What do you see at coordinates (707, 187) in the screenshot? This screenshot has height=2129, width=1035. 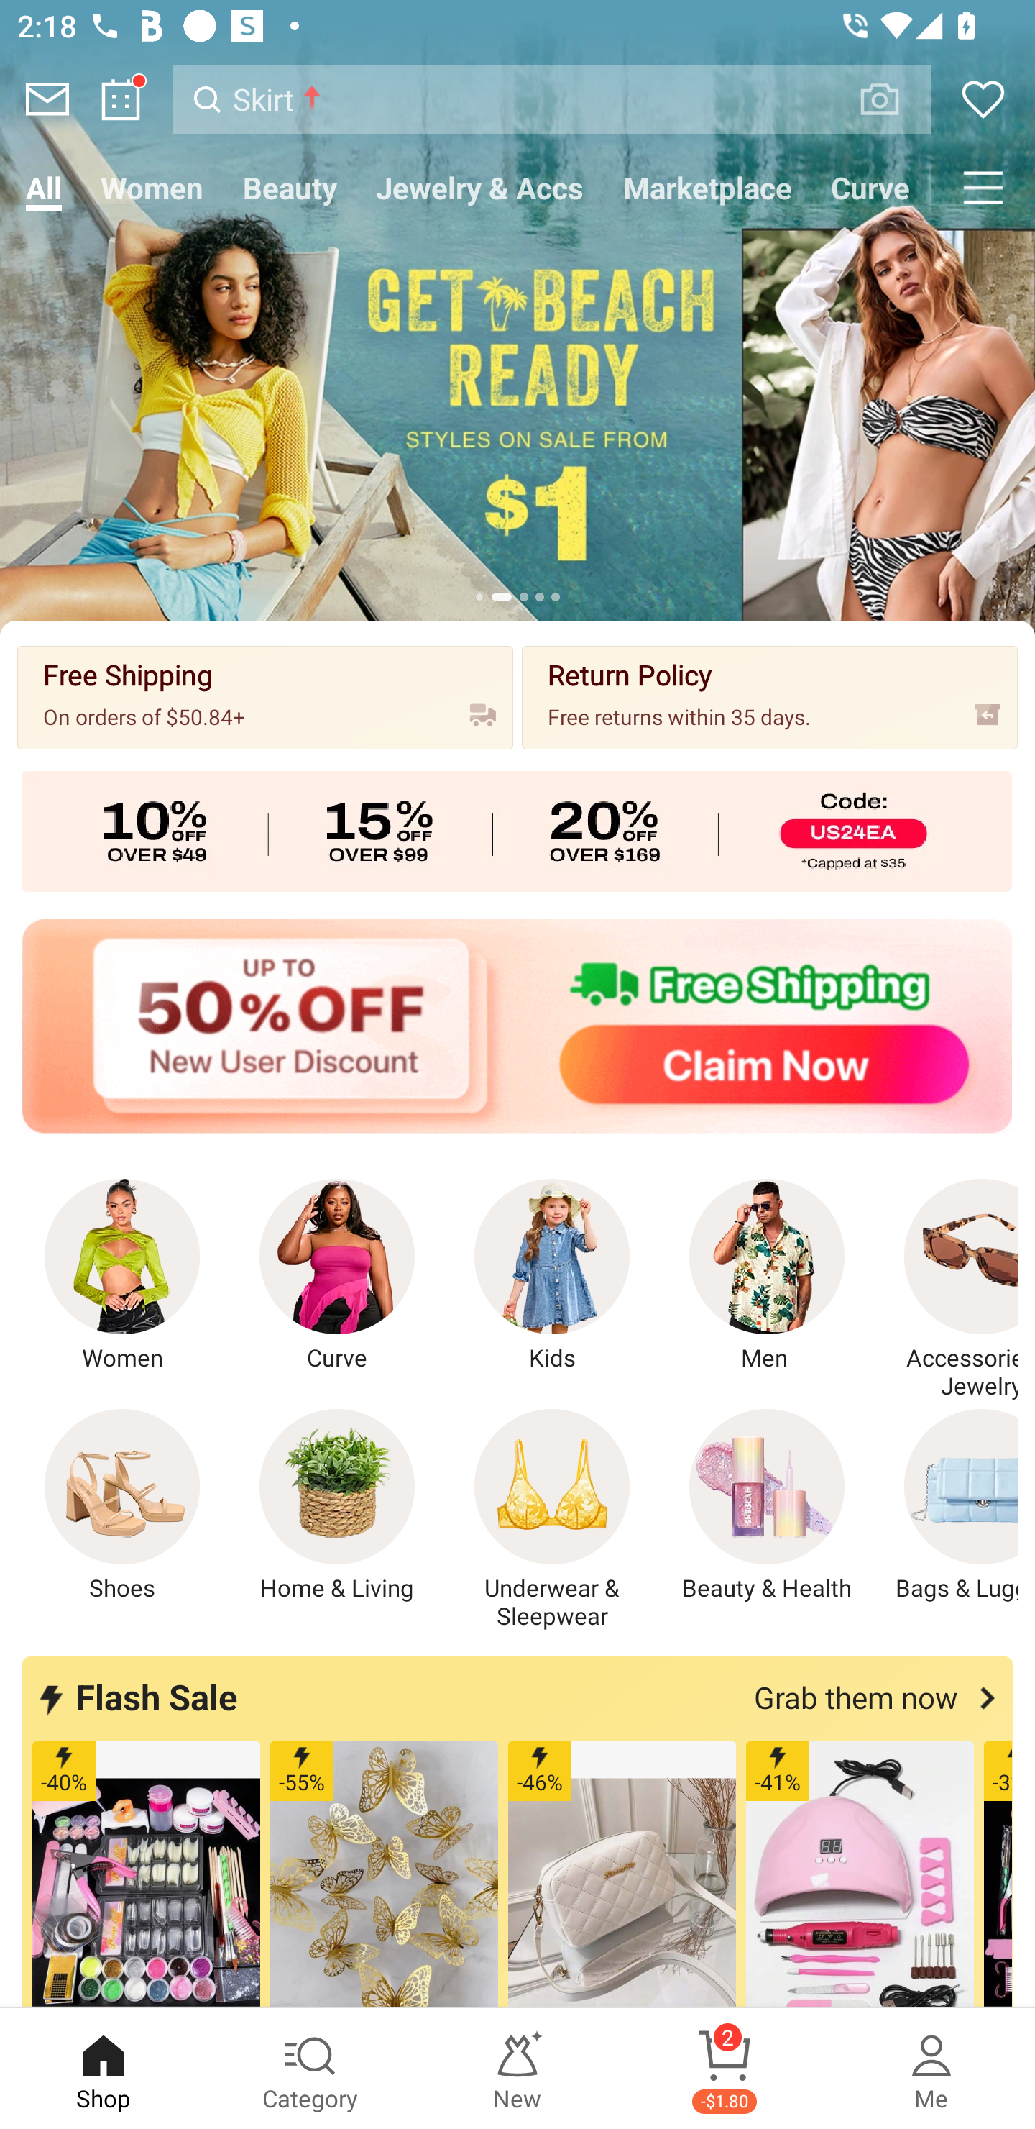 I see `Marketplace` at bounding box center [707, 187].